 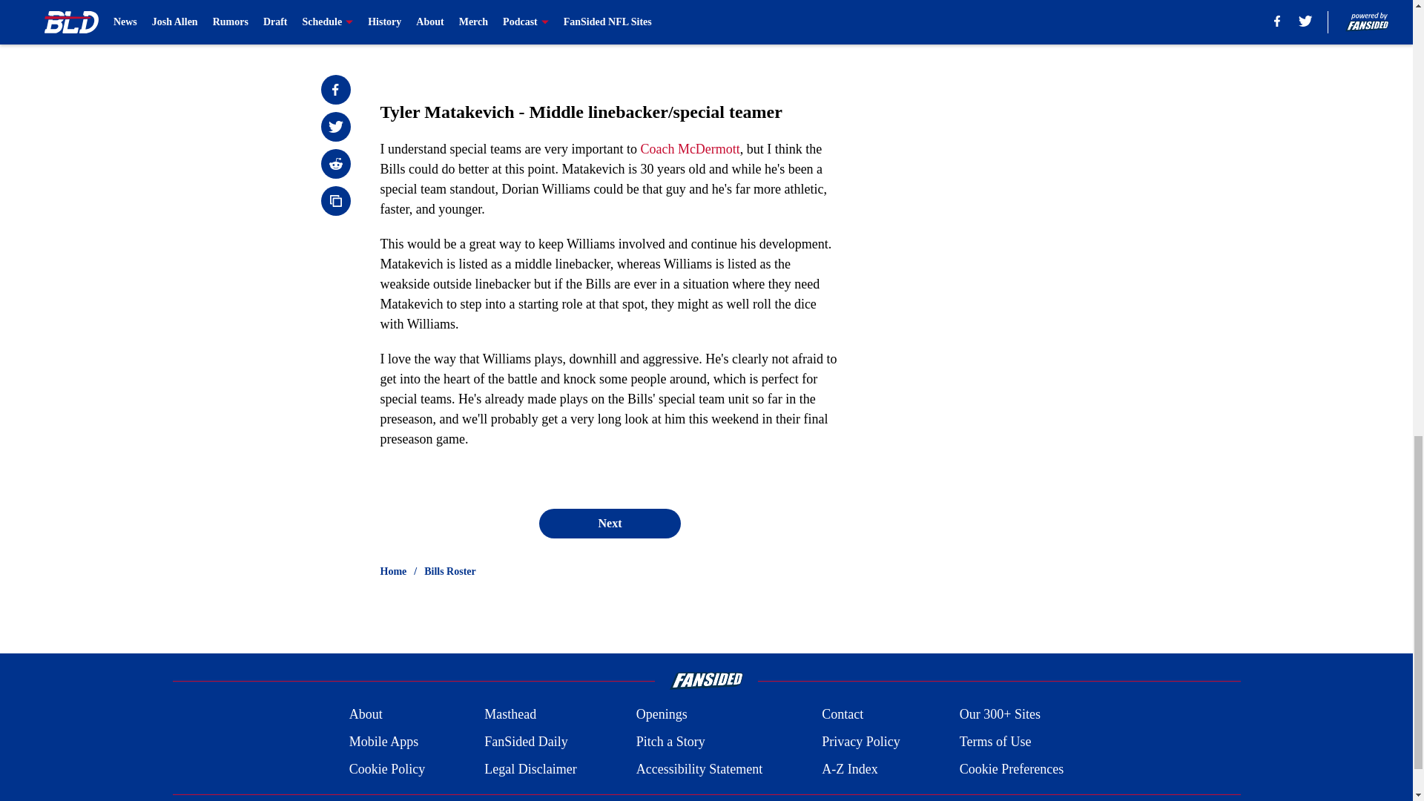 I want to click on Bills Roster, so click(x=449, y=571).